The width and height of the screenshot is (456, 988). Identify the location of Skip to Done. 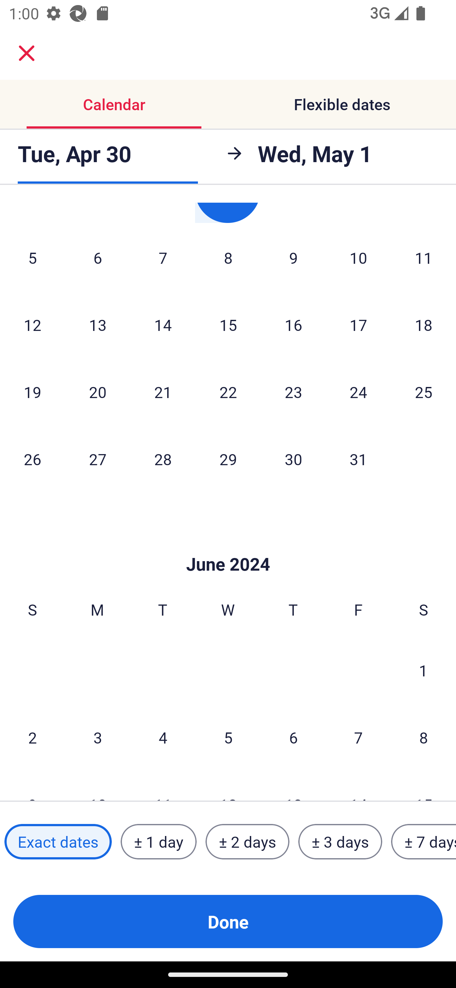
(228, 545).